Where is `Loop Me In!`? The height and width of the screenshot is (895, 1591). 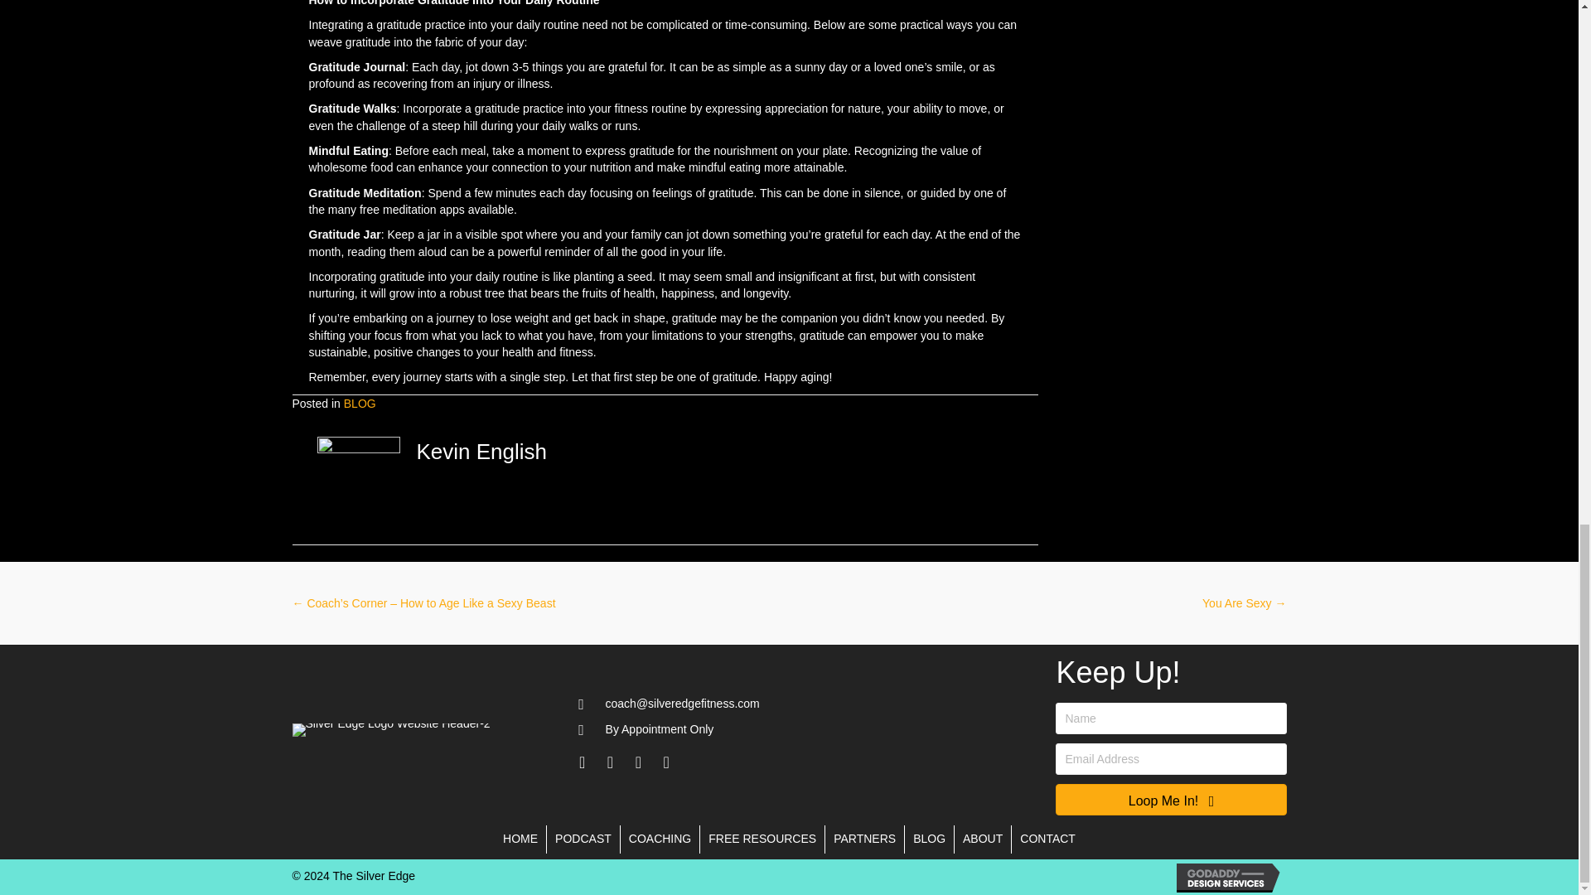
Loop Me In! is located at coordinates (1170, 799).